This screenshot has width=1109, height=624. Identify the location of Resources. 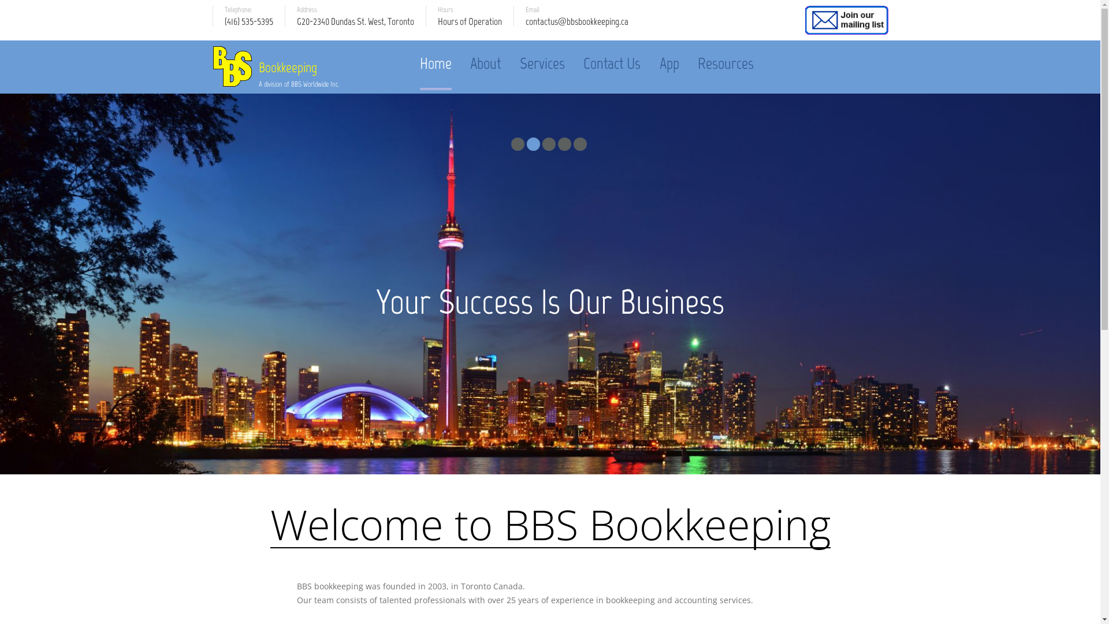
(725, 64).